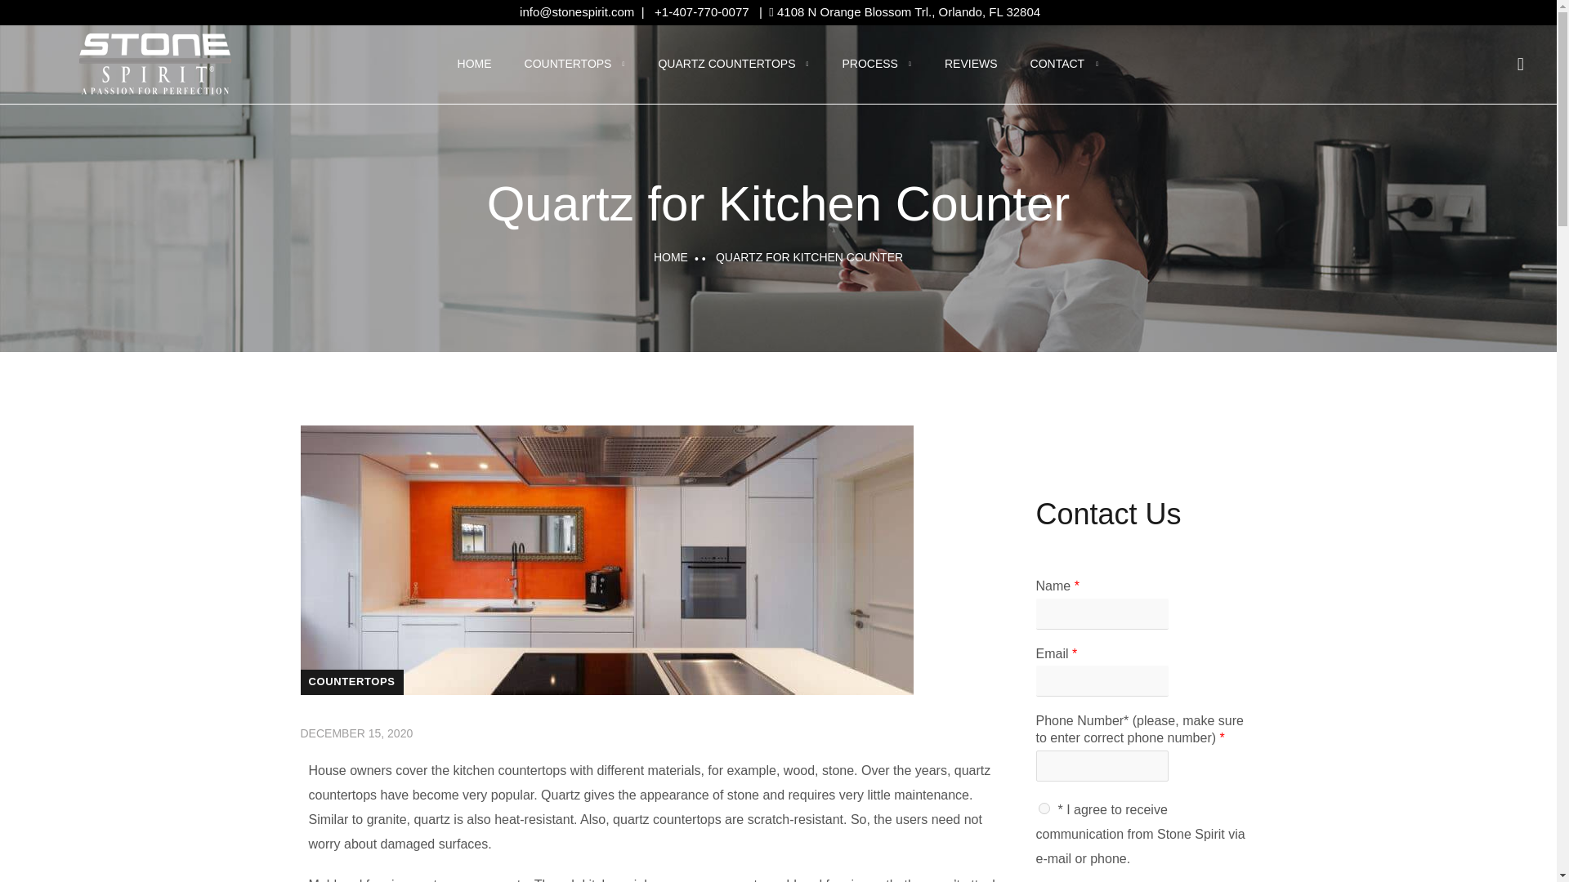 This screenshot has width=1569, height=882. What do you see at coordinates (1065, 64) in the screenshot?
I see `CONTACT` at bounding box center [1065, 64].